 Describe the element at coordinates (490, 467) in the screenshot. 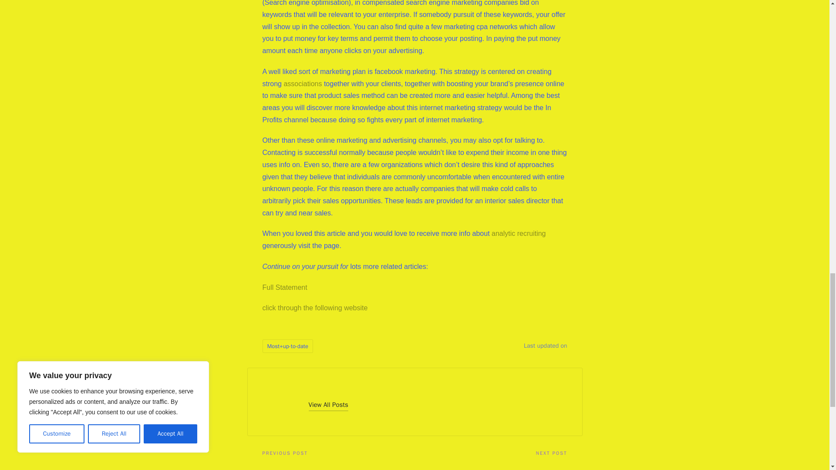

I see `Utilizing Signature Loans To Boost Your Credit Score Ratings` at that location.